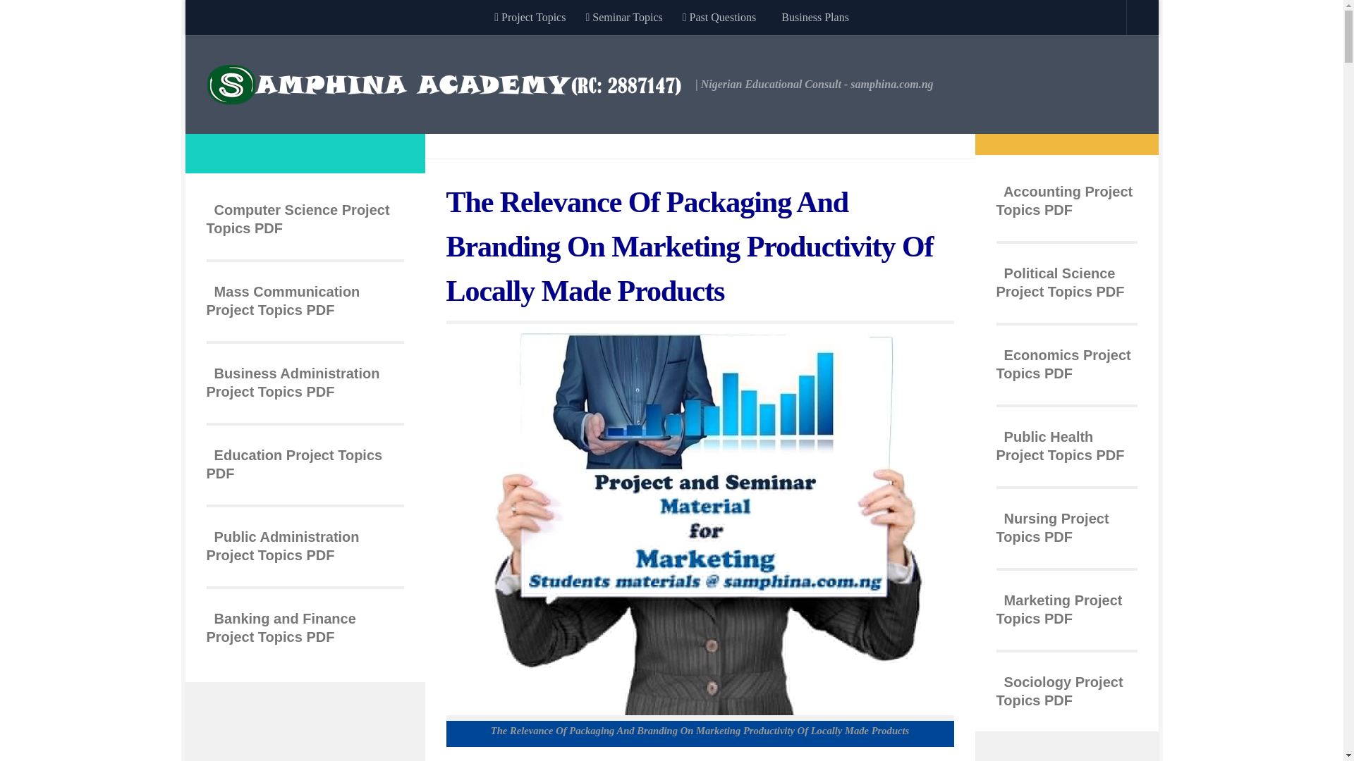 This screenshot has height=761, width=1354. What do you see at coordinates (812, 17) in the screenshot?
I see `Business Plans` at bounding box center [812, 17].